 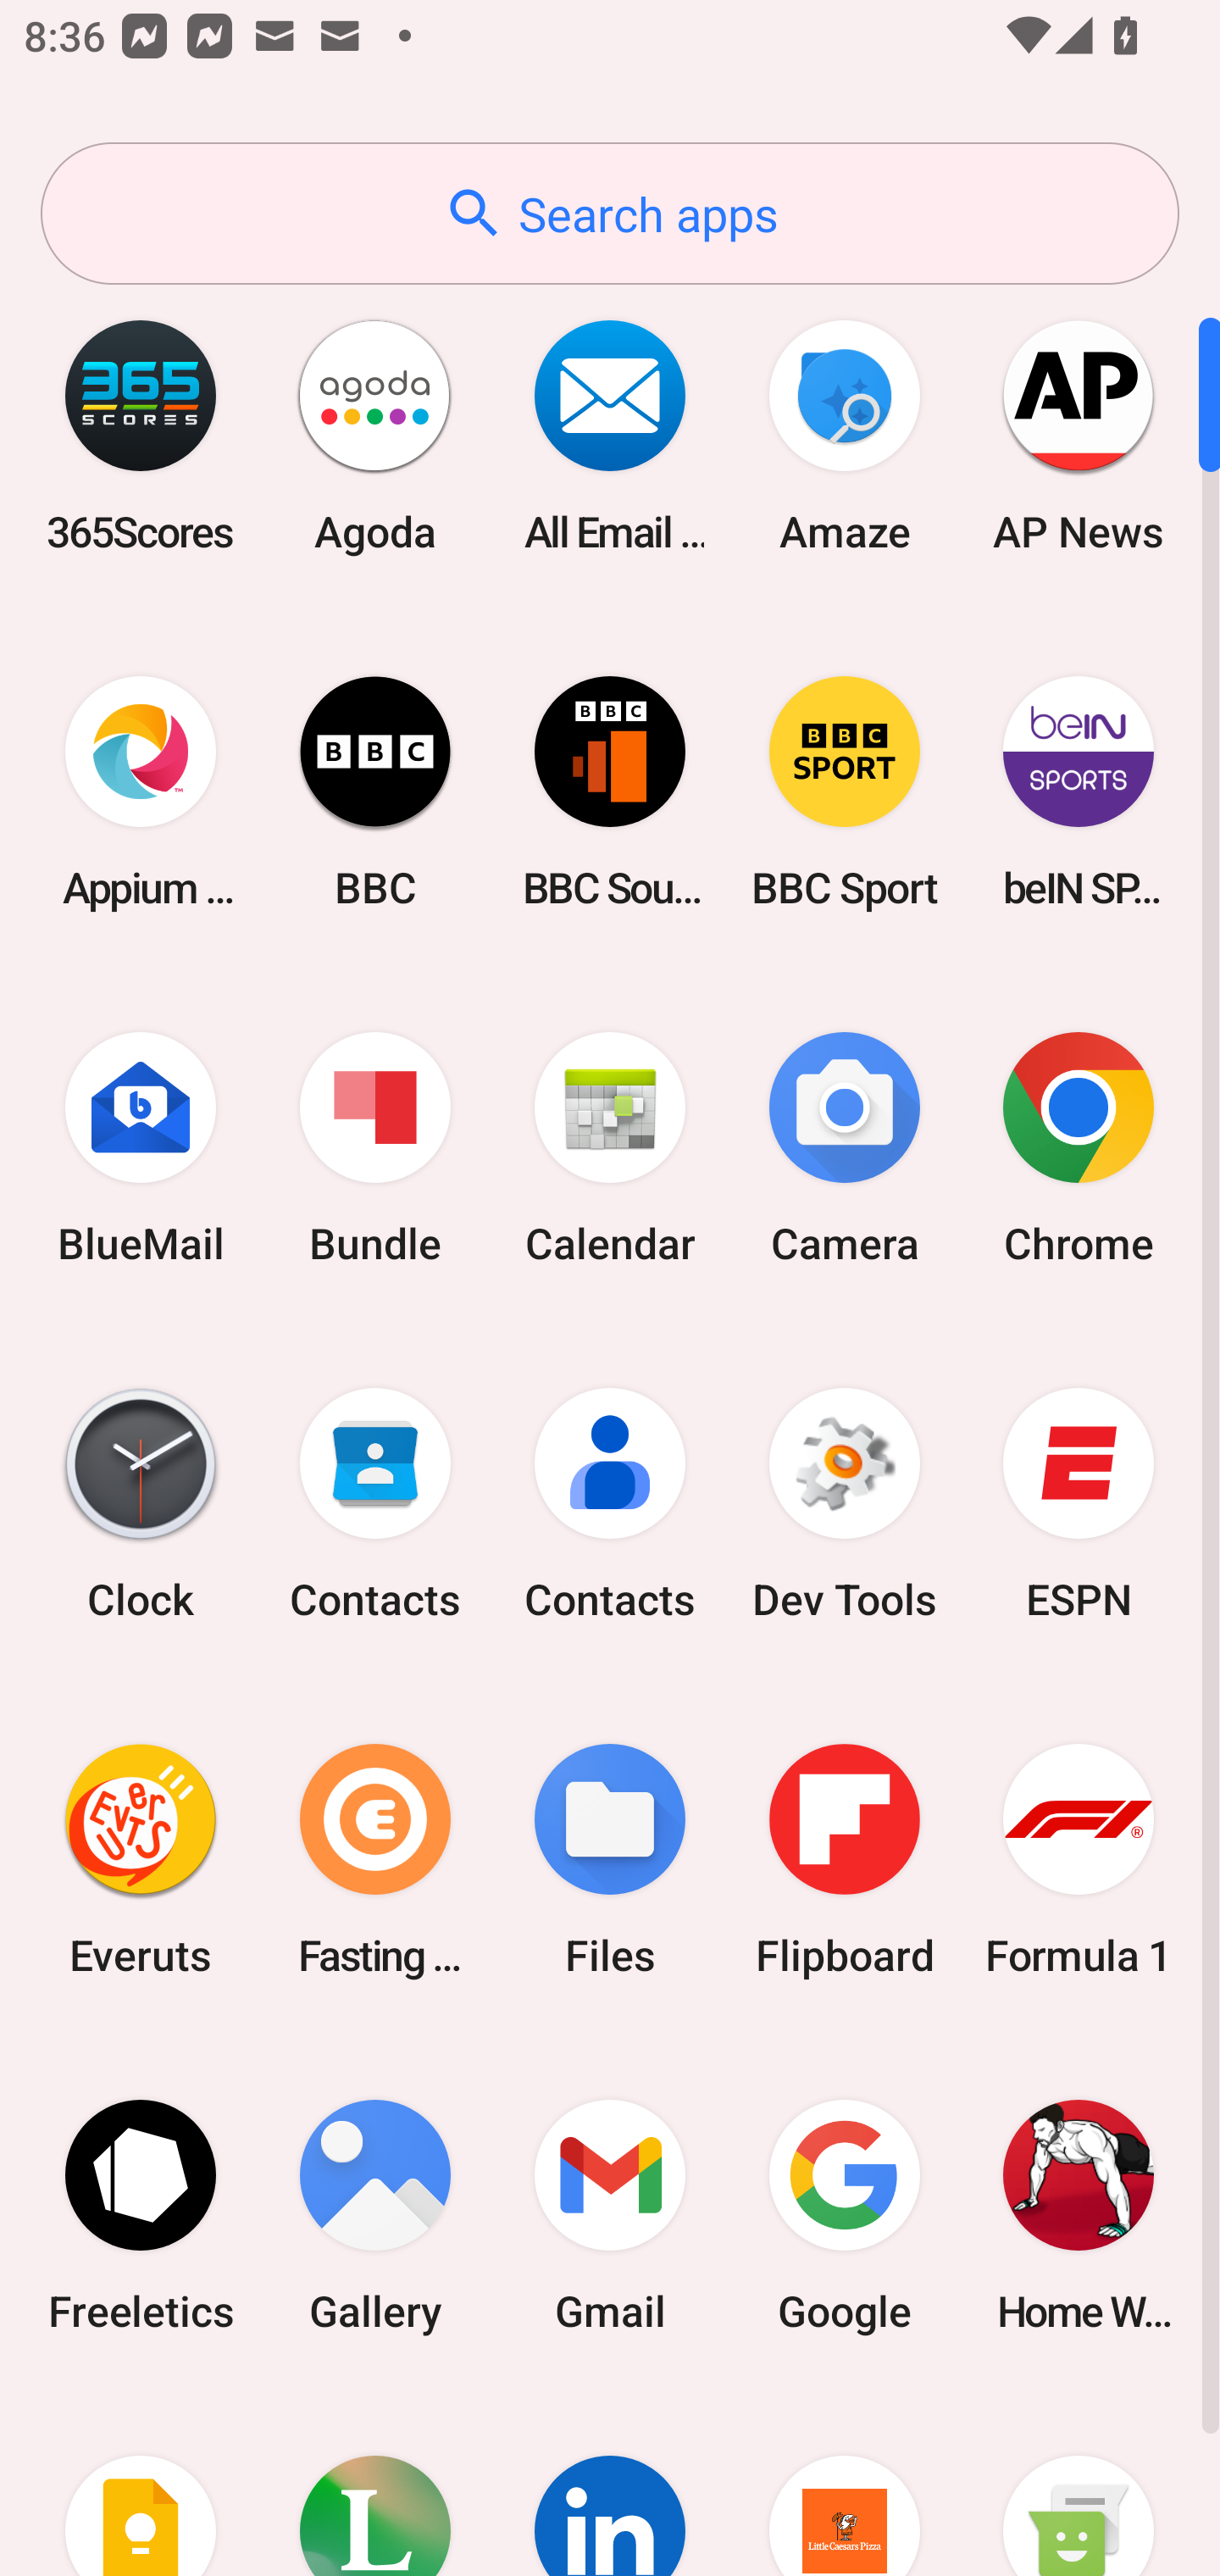 I want to click on Files, so click(x=610, y=1859).